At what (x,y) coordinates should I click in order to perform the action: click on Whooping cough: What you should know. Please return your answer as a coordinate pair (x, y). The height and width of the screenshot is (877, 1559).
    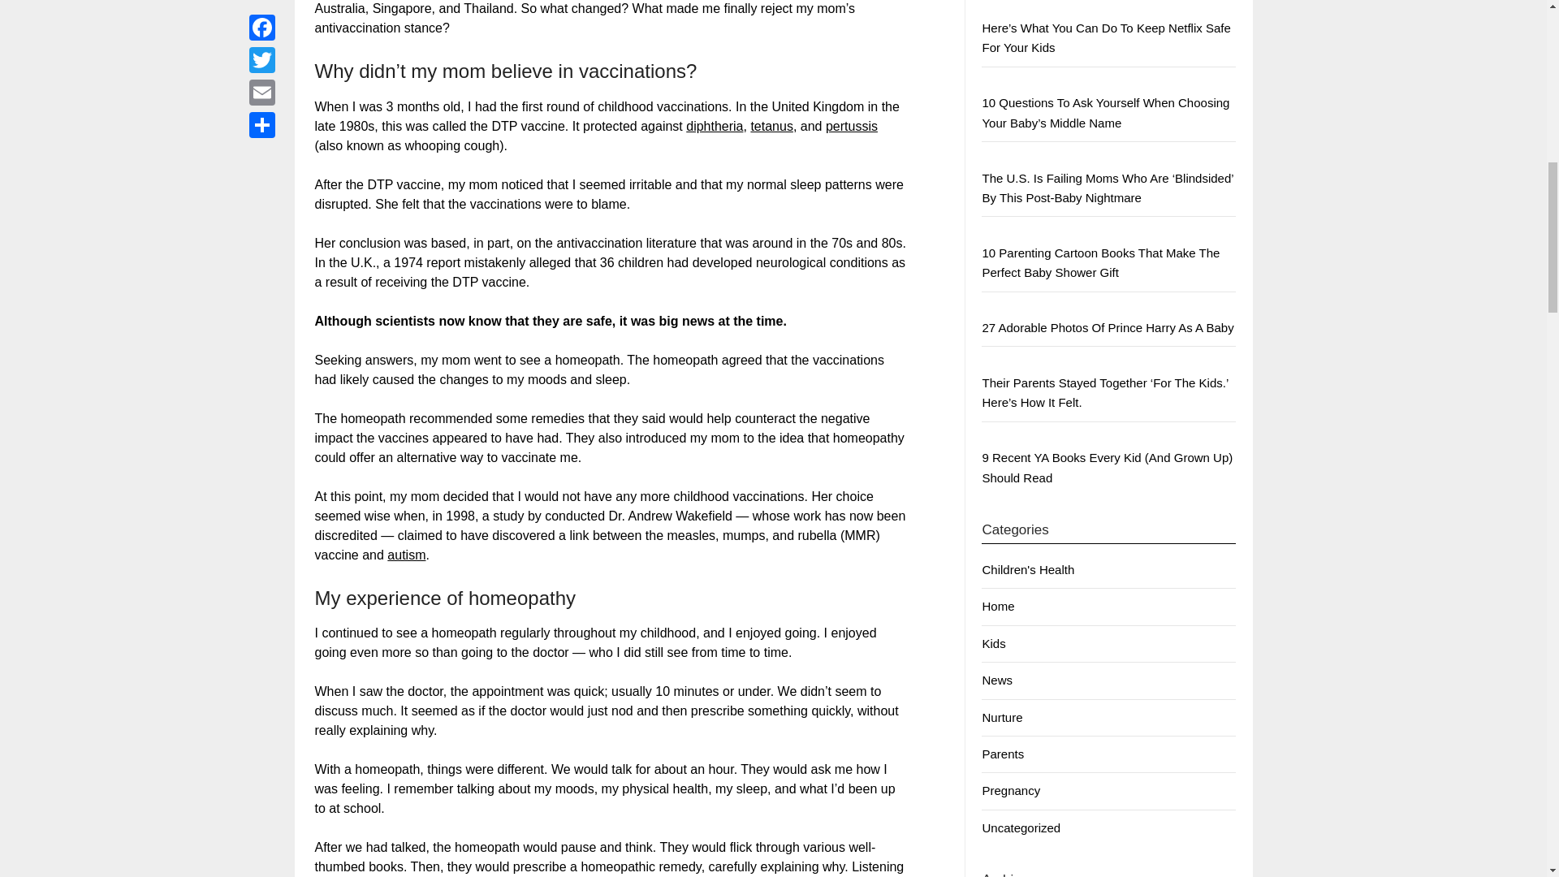
    Looking at the image, I should click on (851, 126).